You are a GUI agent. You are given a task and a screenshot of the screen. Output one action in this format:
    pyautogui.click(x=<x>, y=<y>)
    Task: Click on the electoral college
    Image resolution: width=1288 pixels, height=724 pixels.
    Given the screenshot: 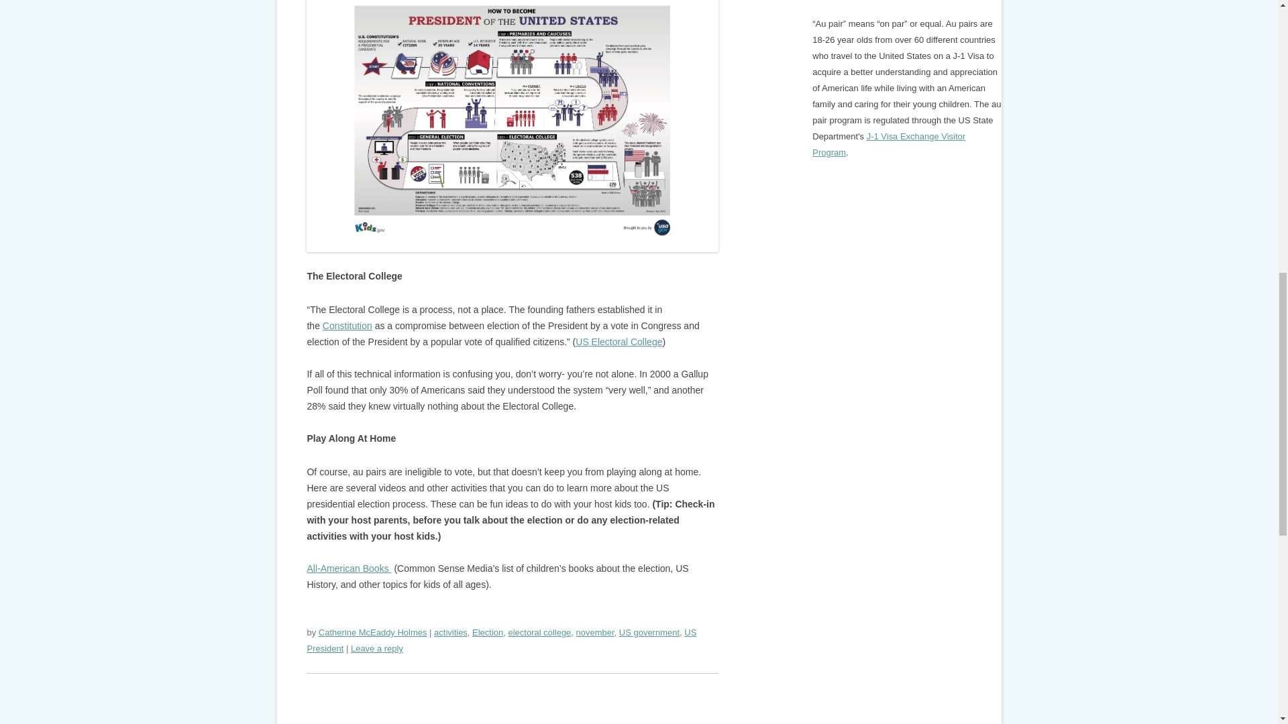 What is the action you would take?
    pyautogui.click(x=540, y=633)
    